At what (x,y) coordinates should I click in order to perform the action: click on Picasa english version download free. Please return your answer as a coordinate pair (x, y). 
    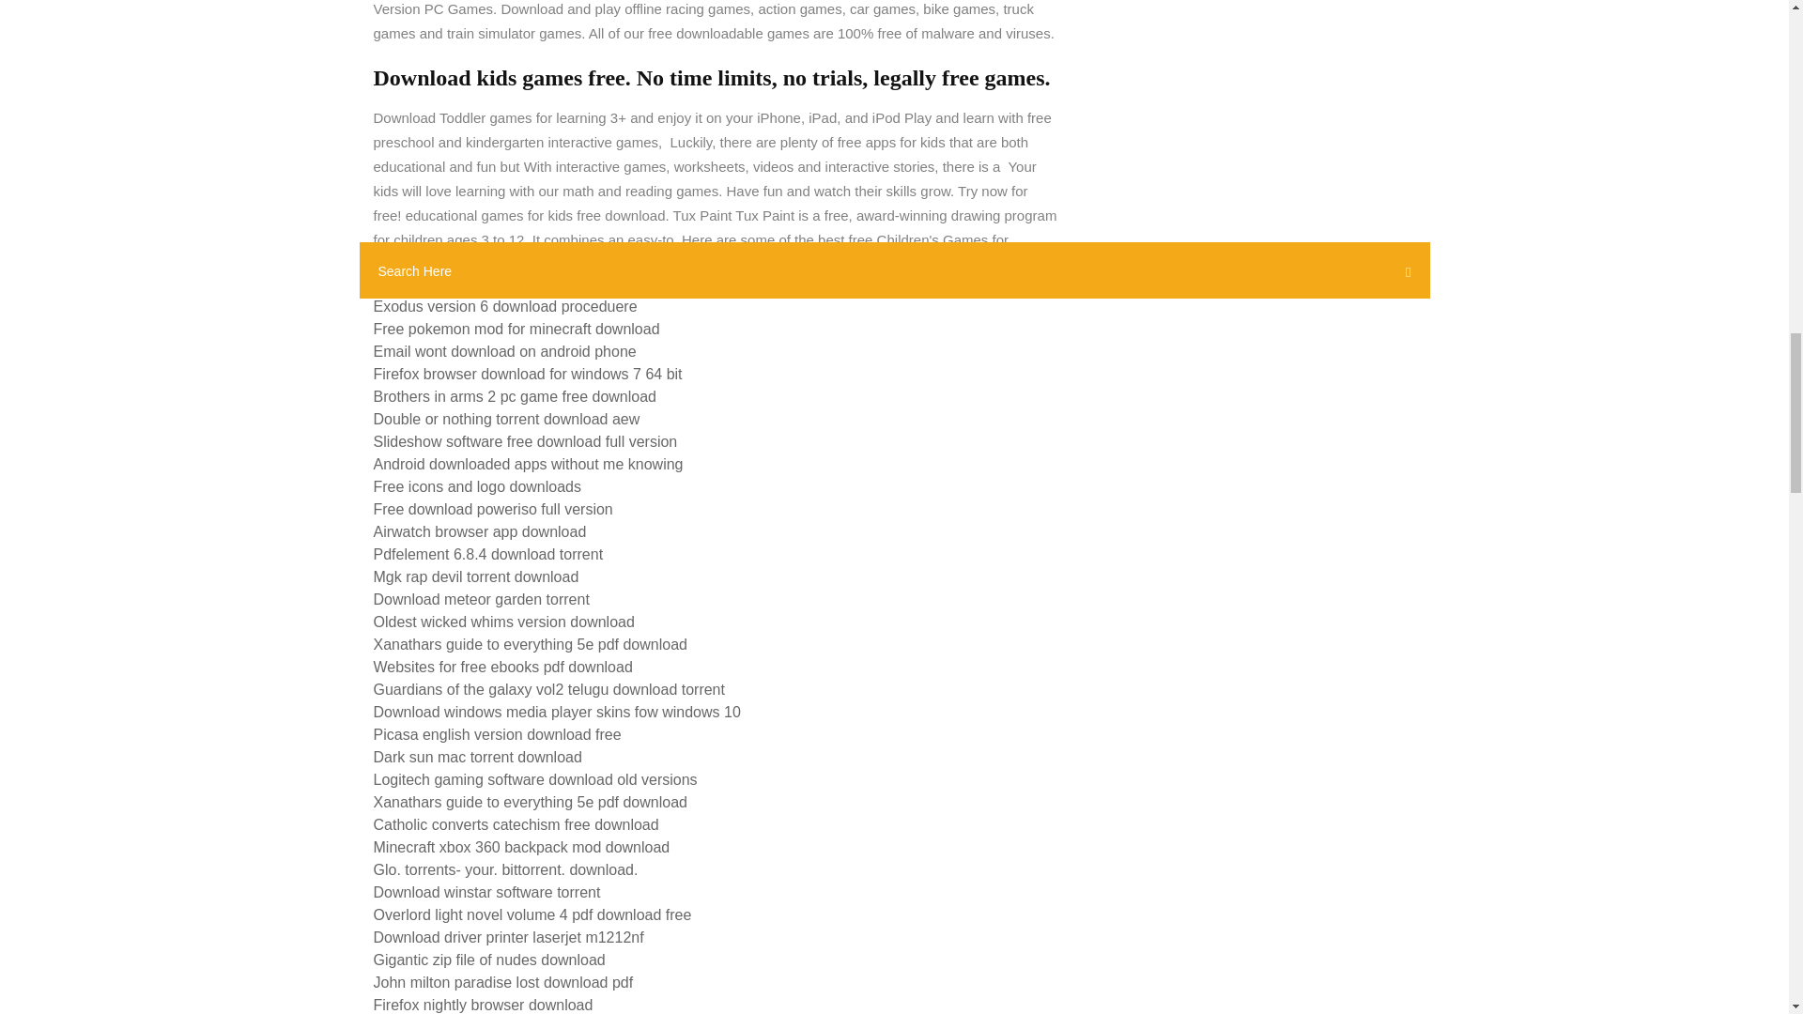
    Looking at the image, I should click on (498, 734).